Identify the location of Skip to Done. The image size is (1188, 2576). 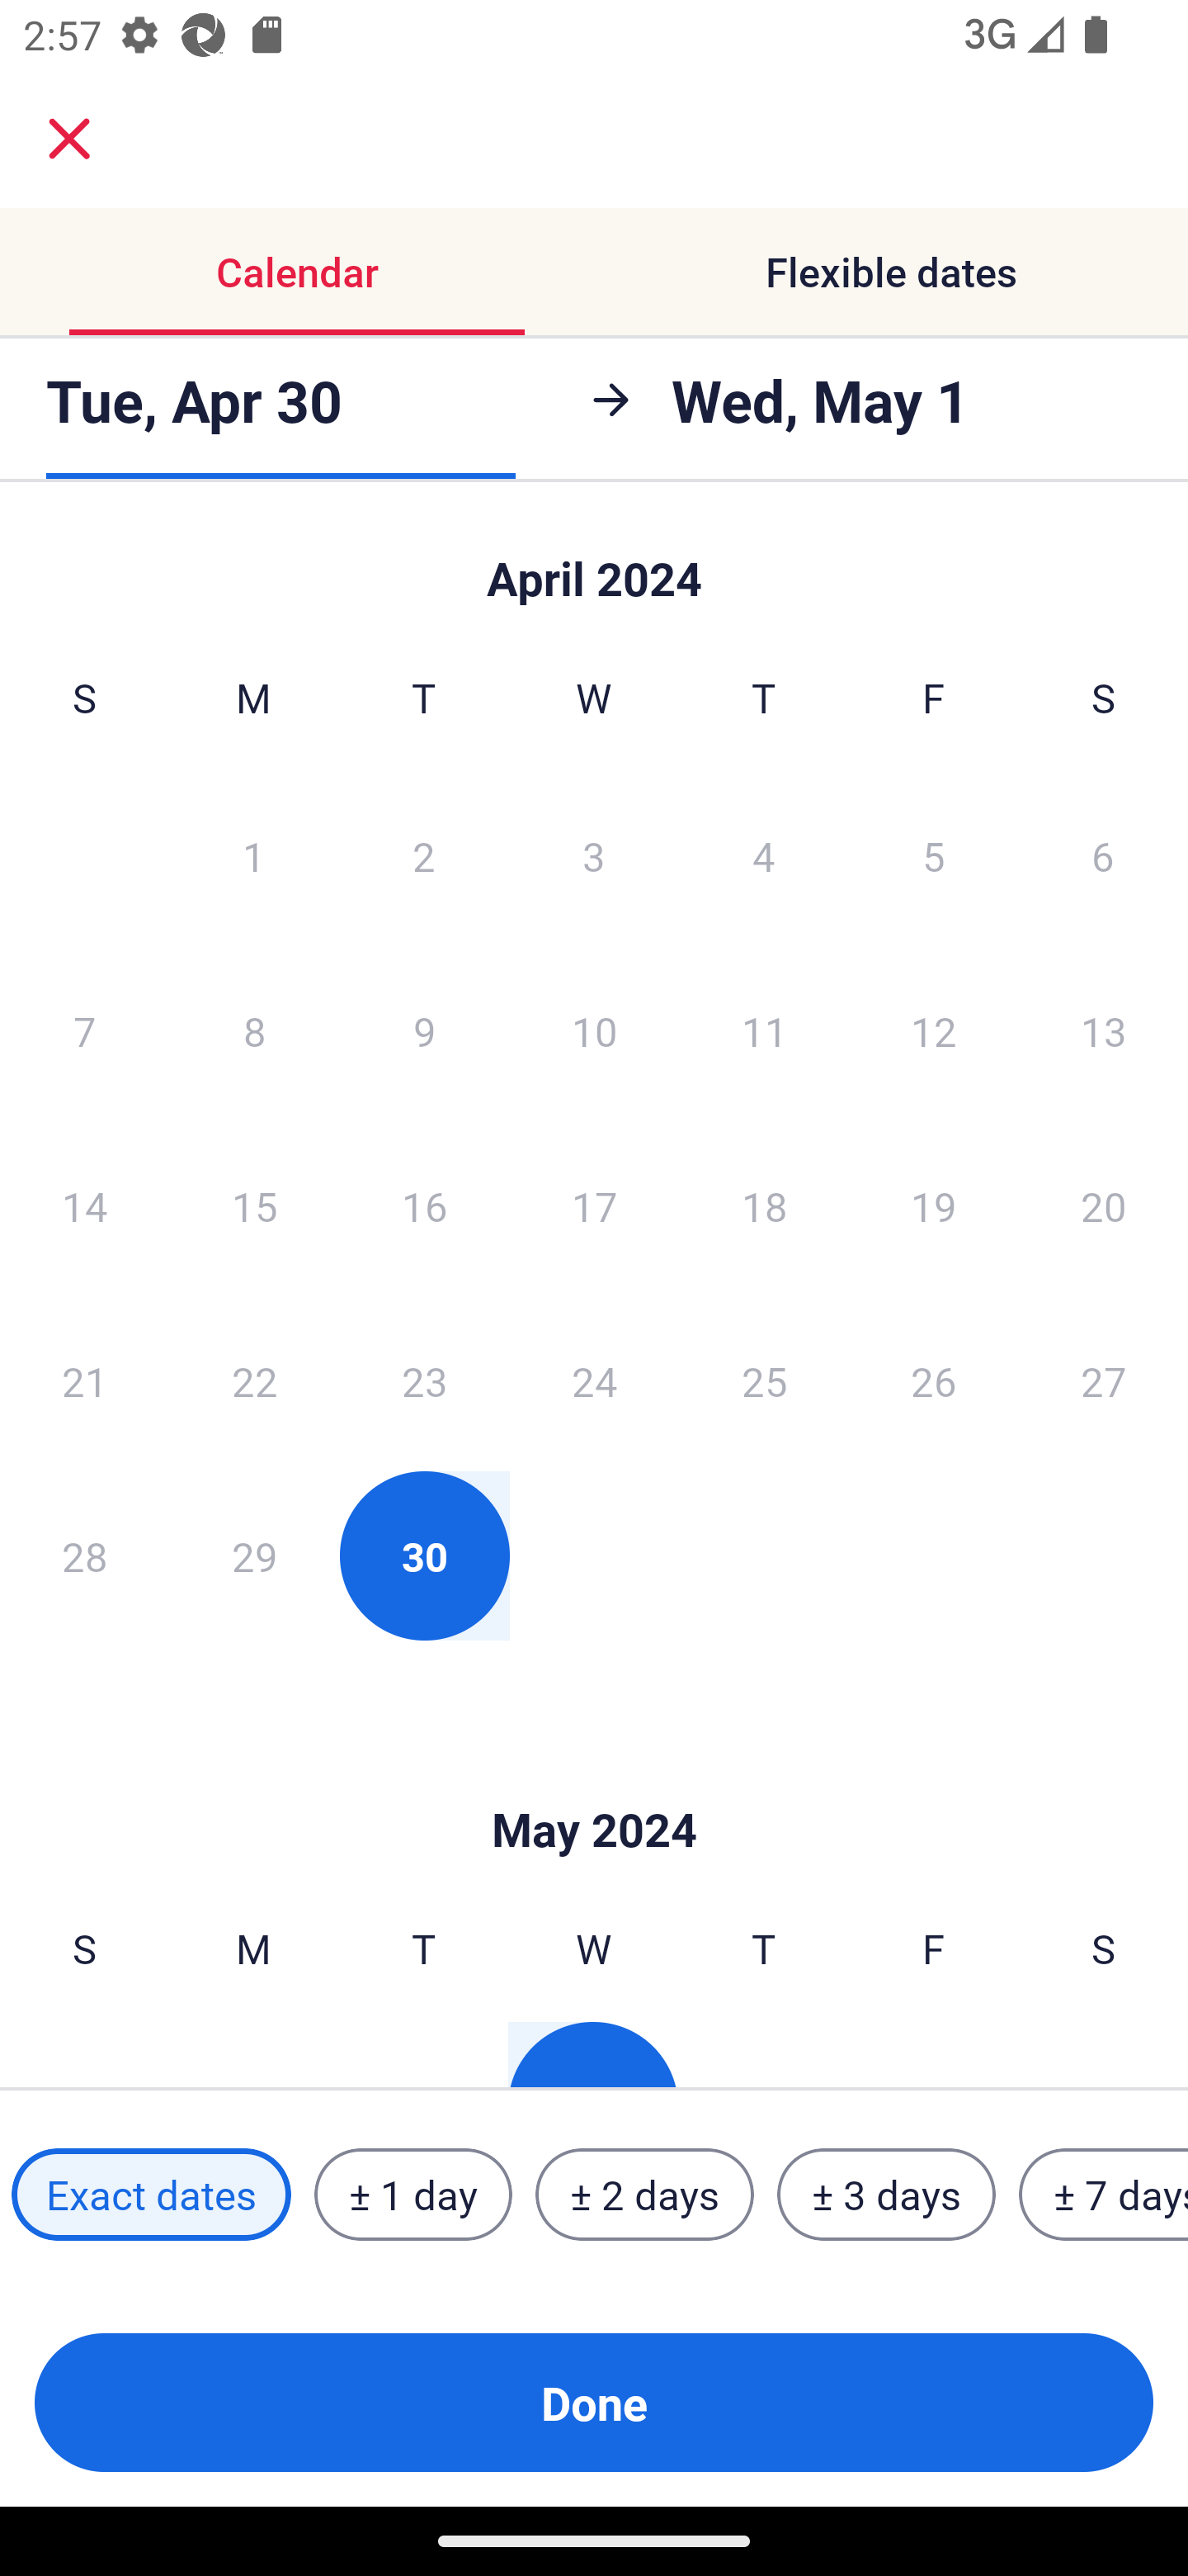
(594, 563).